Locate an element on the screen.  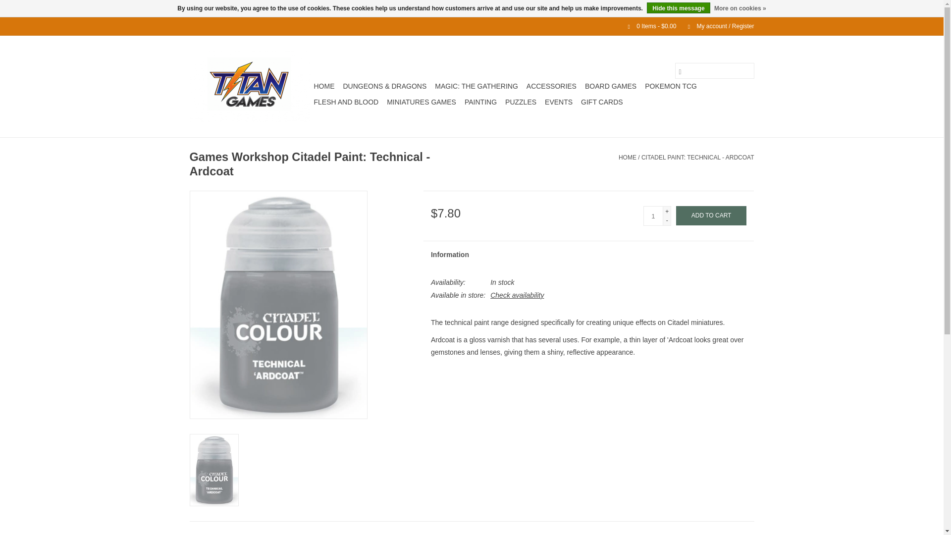
PAINTING is located at coordinates (480, 102).